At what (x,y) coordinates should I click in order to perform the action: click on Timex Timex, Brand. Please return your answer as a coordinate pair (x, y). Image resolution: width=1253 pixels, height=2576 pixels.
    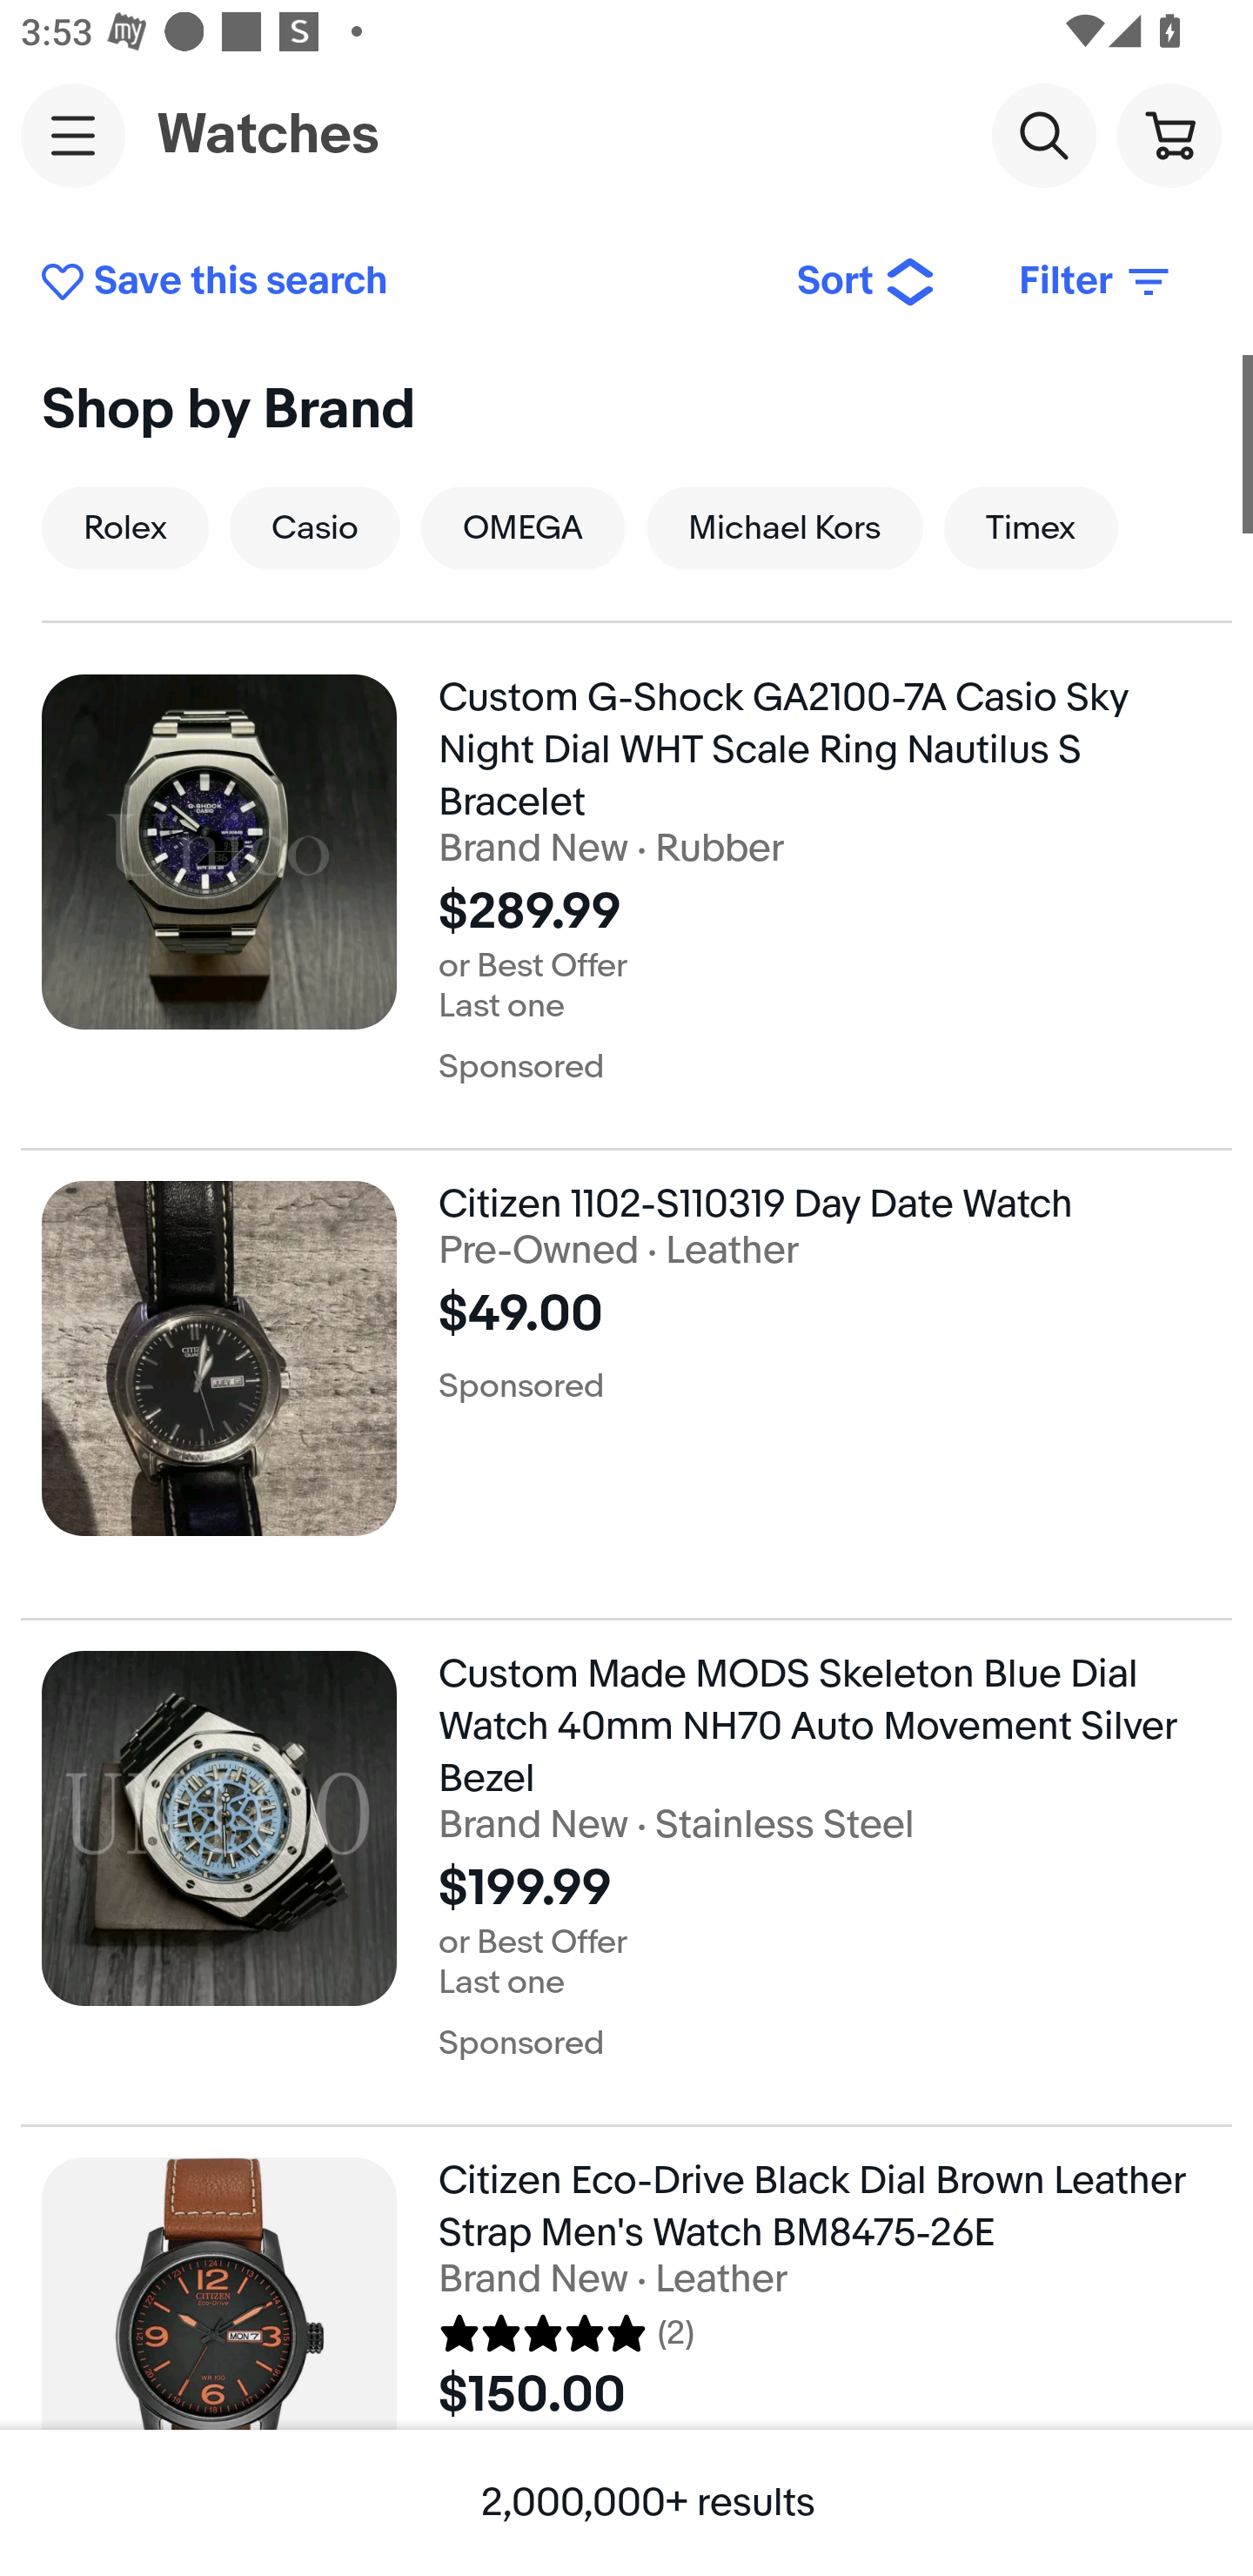
    Looking at the image, I should click on (1030, 527).